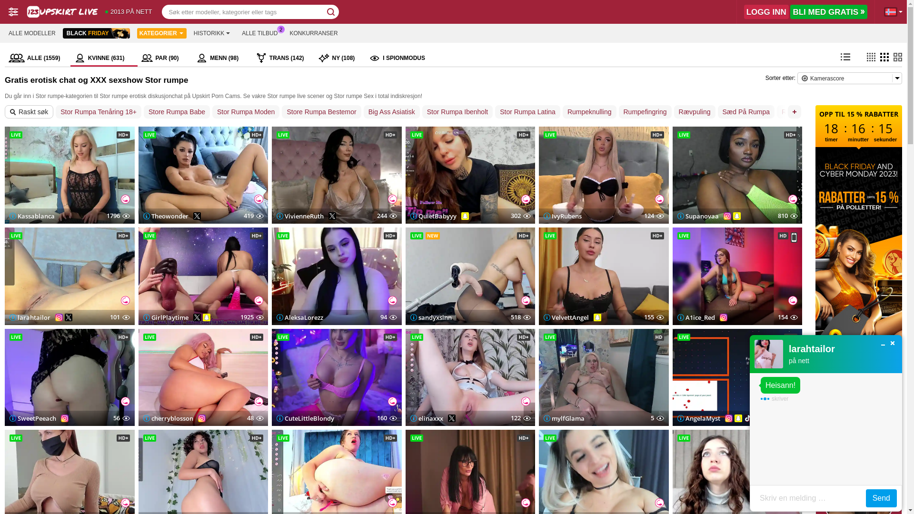 The height and width of the screenshot is (514, 914). I want to click on Rumpeknulling, so click(589, 112).